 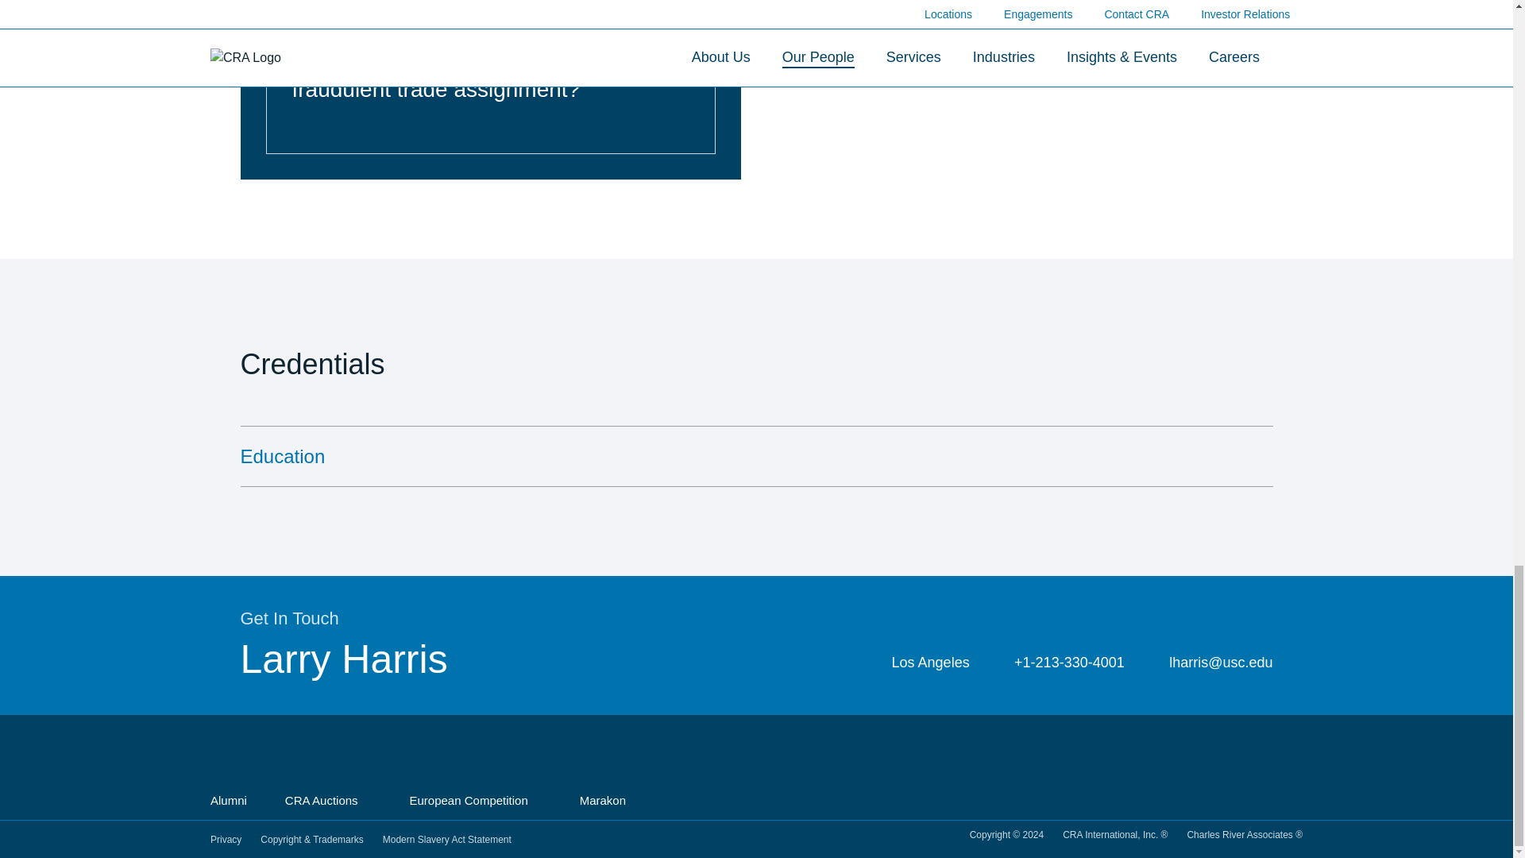 What do you see at coordinates (755, 456) in the screenshot?
I see `Education` at bounding box center [755, 456].